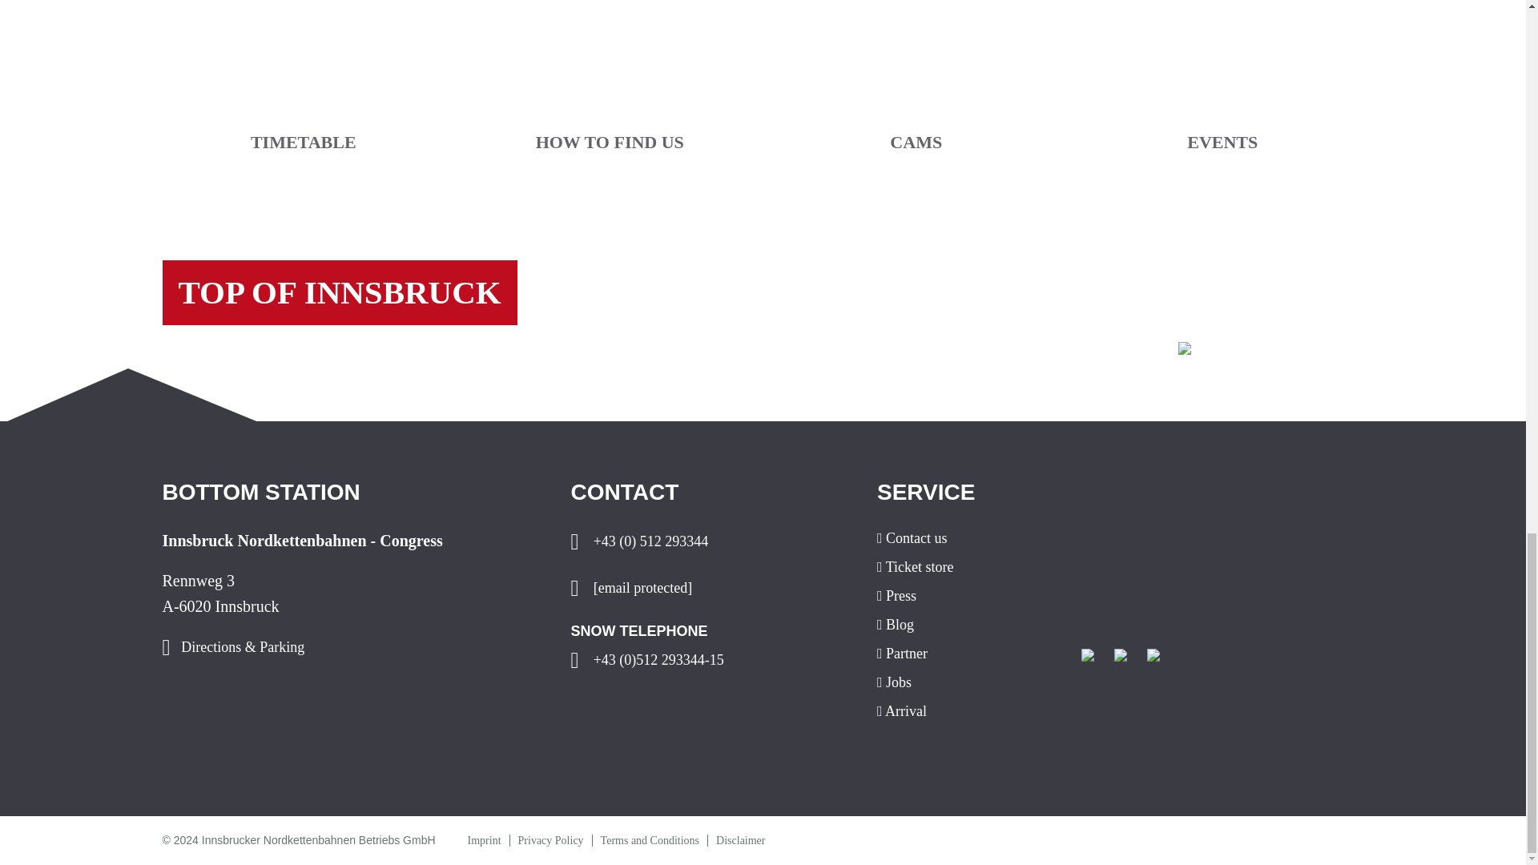 This screenshot has width=1538, height=865. Describe the element at coordinates (967, 538) in the screenshot. I see `Contact us` at that location.